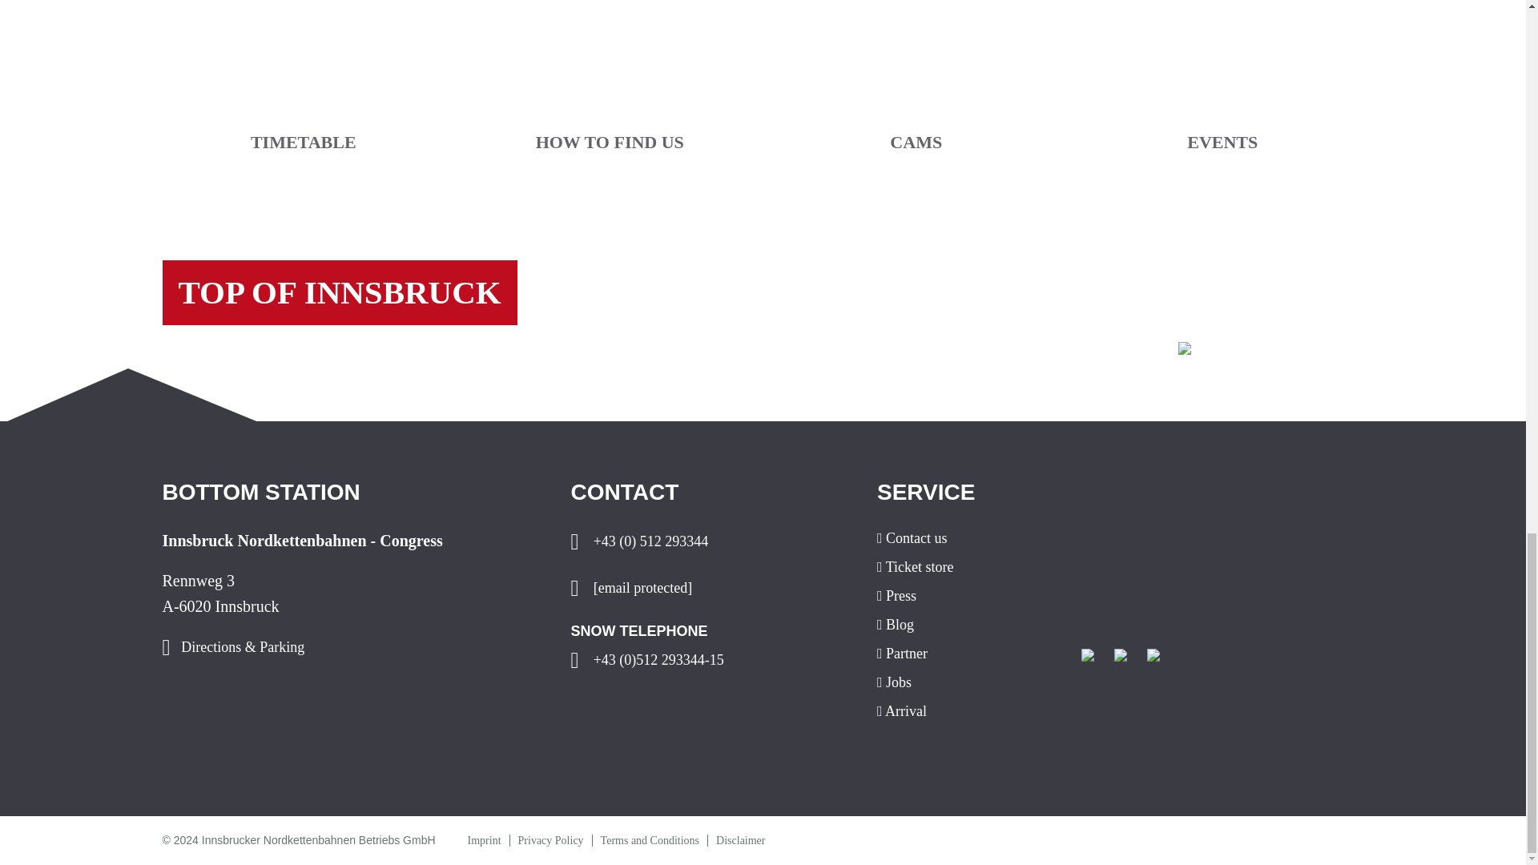 This screenshot has width=1538, height=865. Describe the element at coordinates (967, 538) in the screenshot. I see `Contact us` at that location.